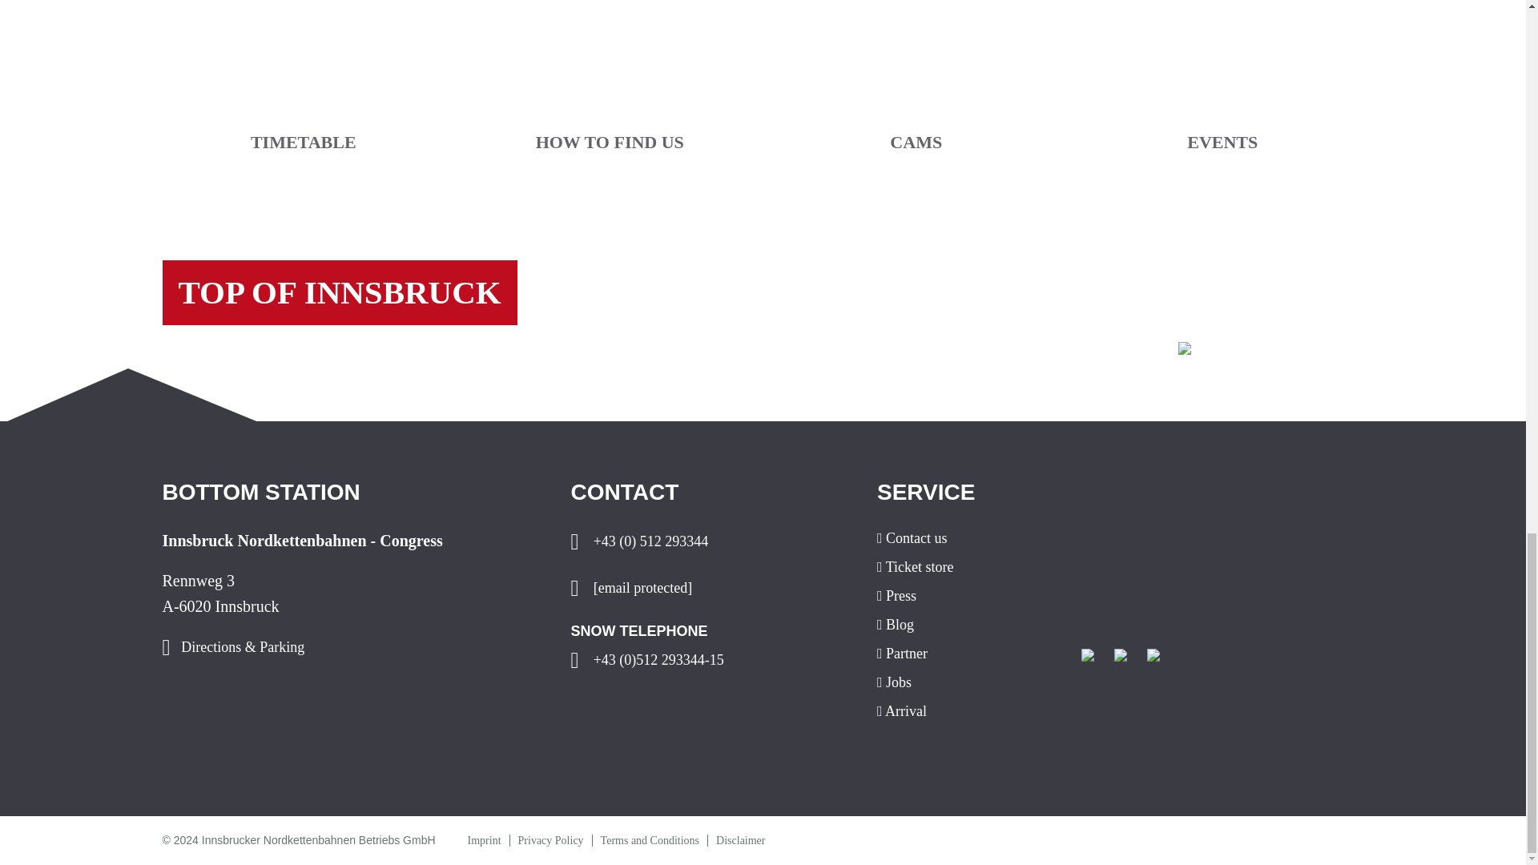 This screenshot has width=1538, height=865. Describe the element at coordinates (967, 538) in the screenshot. I see `Contact us` at that location.